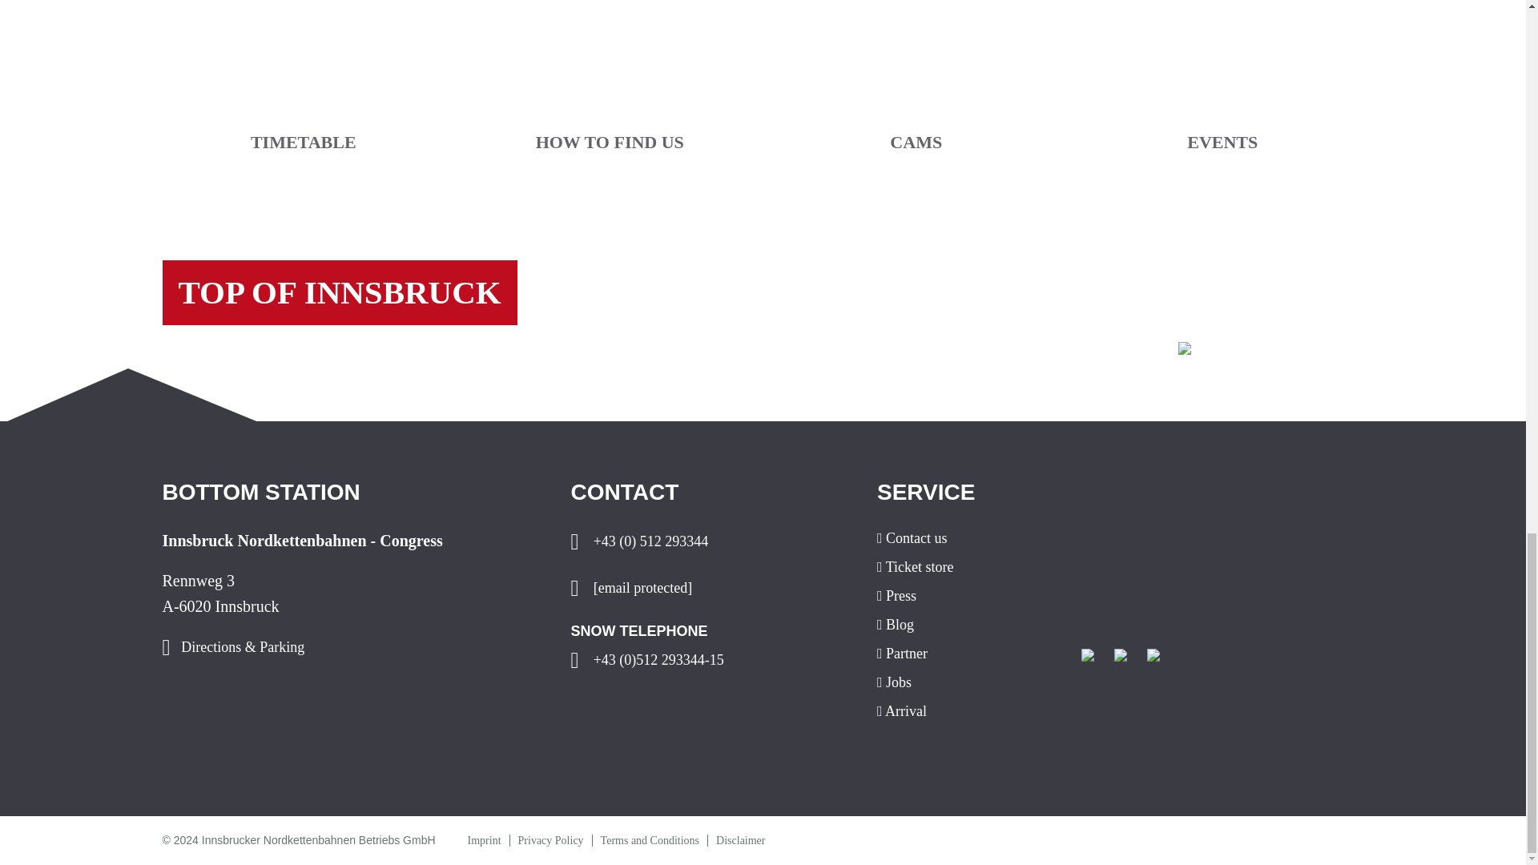 This screenshot has width=1538, height=865. Describe the element at coordinates (967, 538) in the screenshot. I see `Contact us` at that location.